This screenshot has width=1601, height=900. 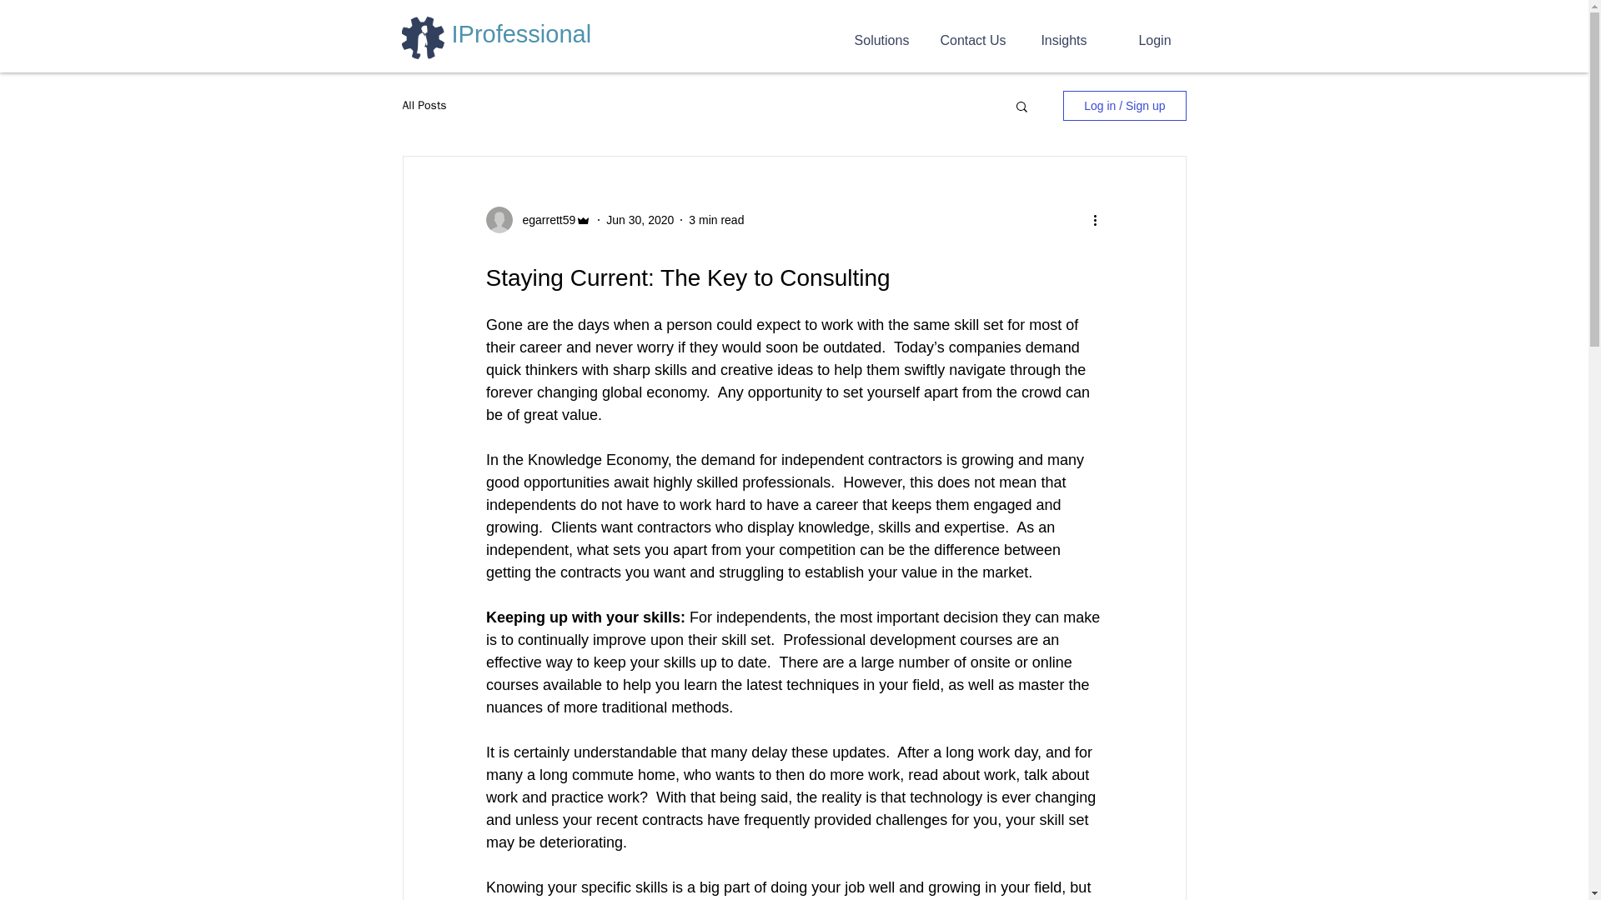 What do you see at coordinates (424, 105) in the screenshot?
I see `All Posts` at bounding box center [424, 105].